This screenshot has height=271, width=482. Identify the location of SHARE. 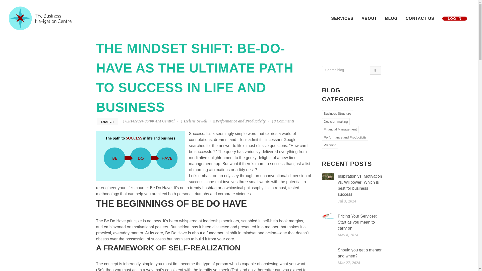
(108, 121).